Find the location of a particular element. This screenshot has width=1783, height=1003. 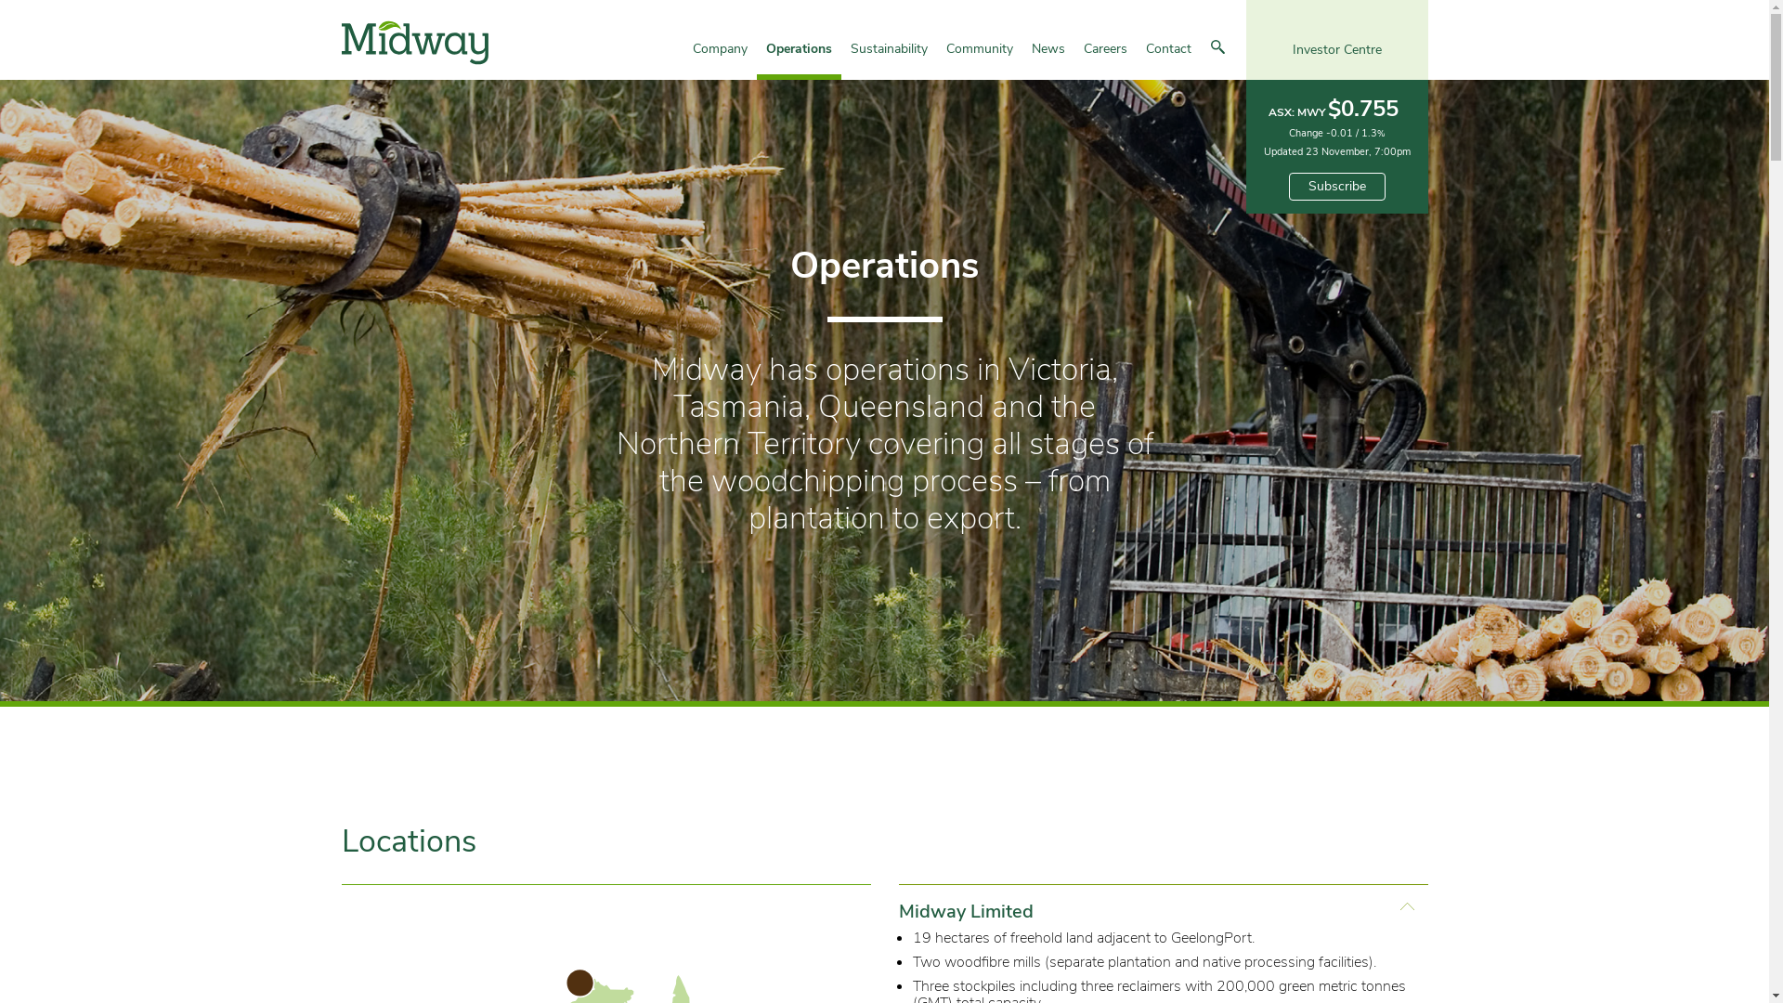

News is located at coordinates (1048, 58).